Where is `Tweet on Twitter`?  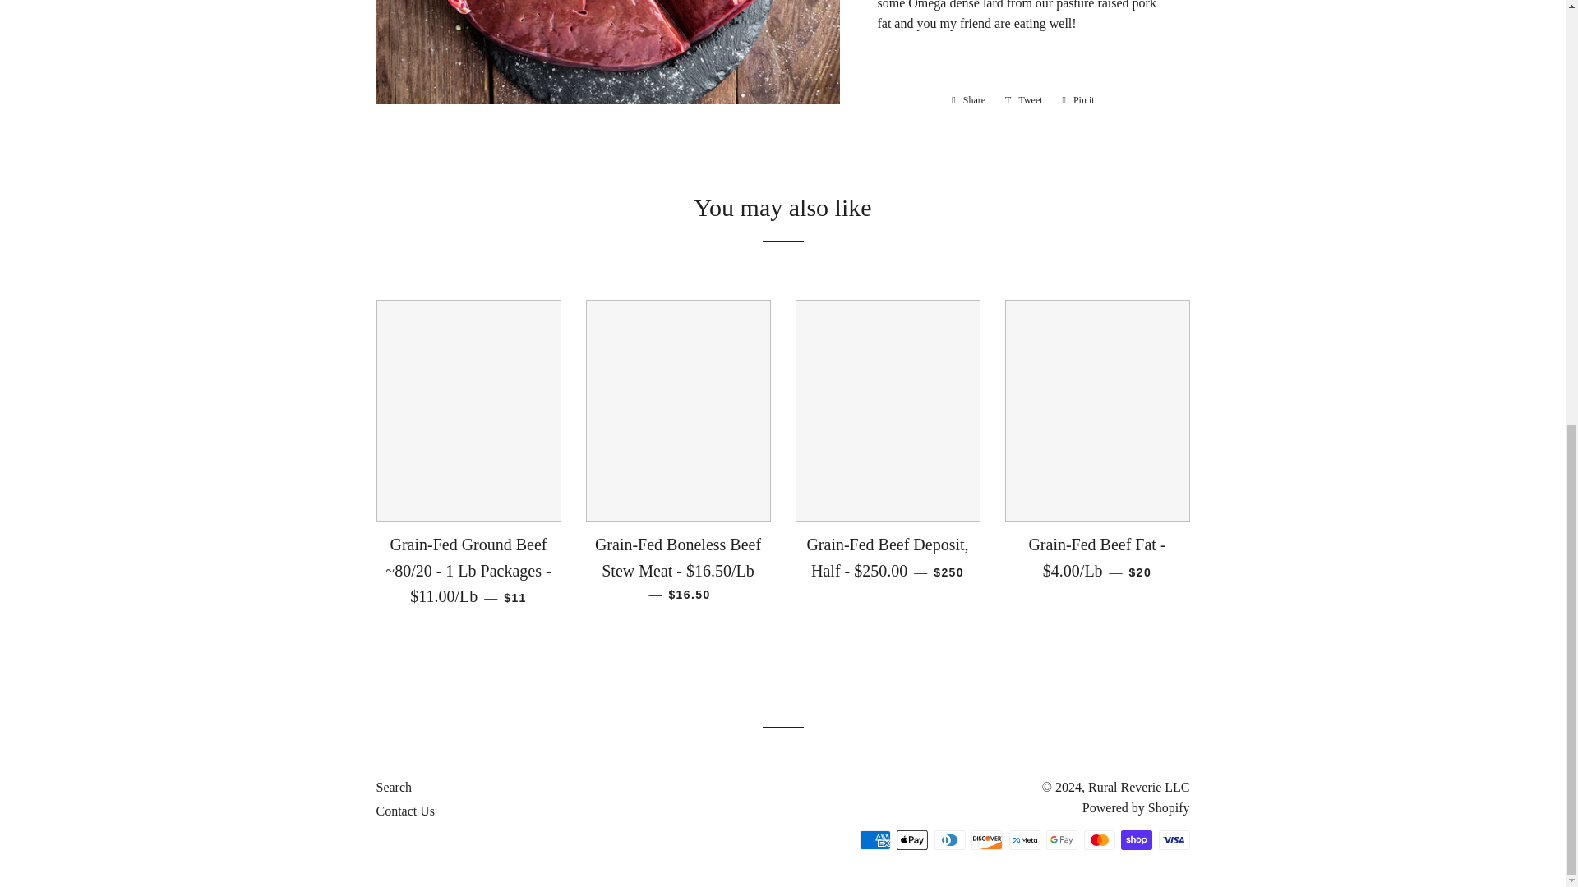
Tweet on Twitter is located at coordinates (1024, 100).